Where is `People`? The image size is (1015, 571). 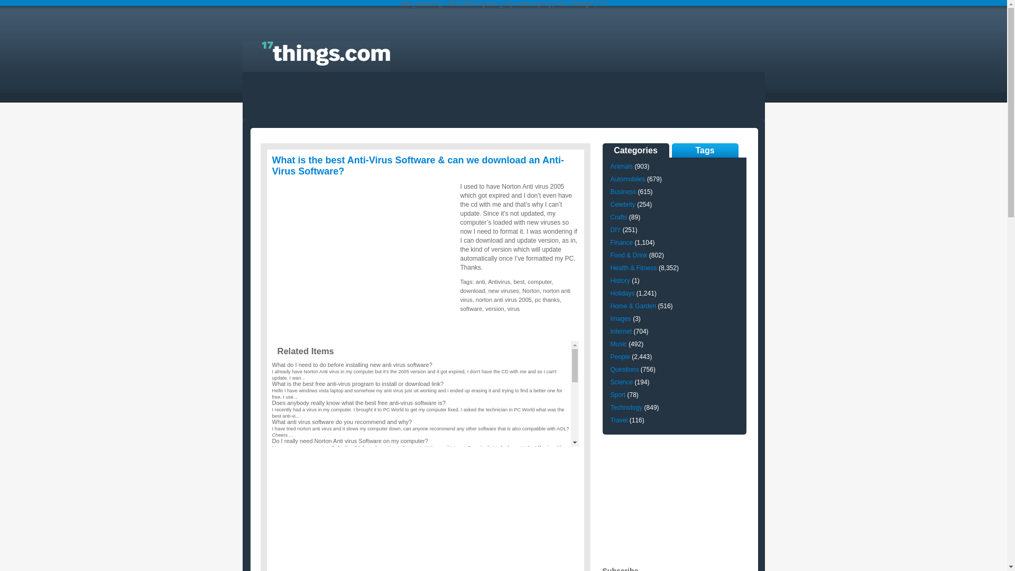 People is located at coordinates (620, 357).